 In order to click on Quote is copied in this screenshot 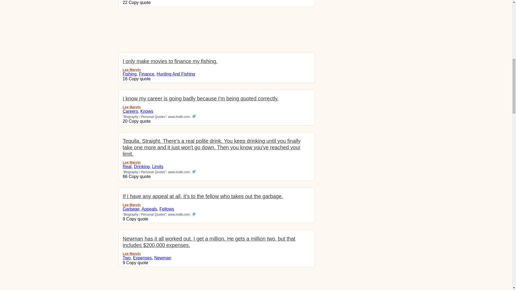, I will do `click(139, 177)`.